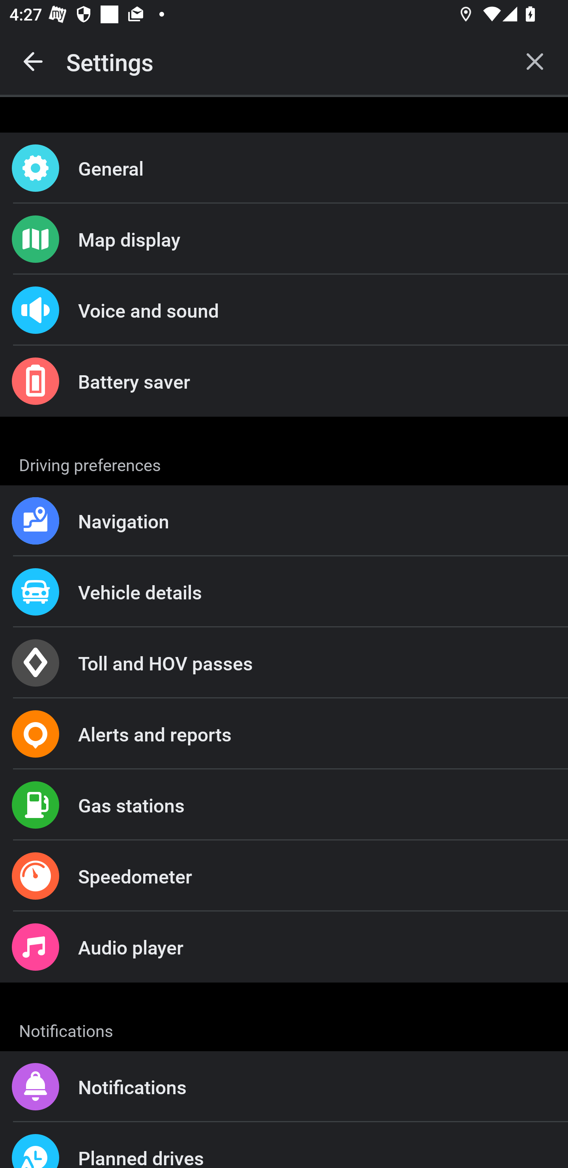  I want to click on Navigation, so click(284, 521).